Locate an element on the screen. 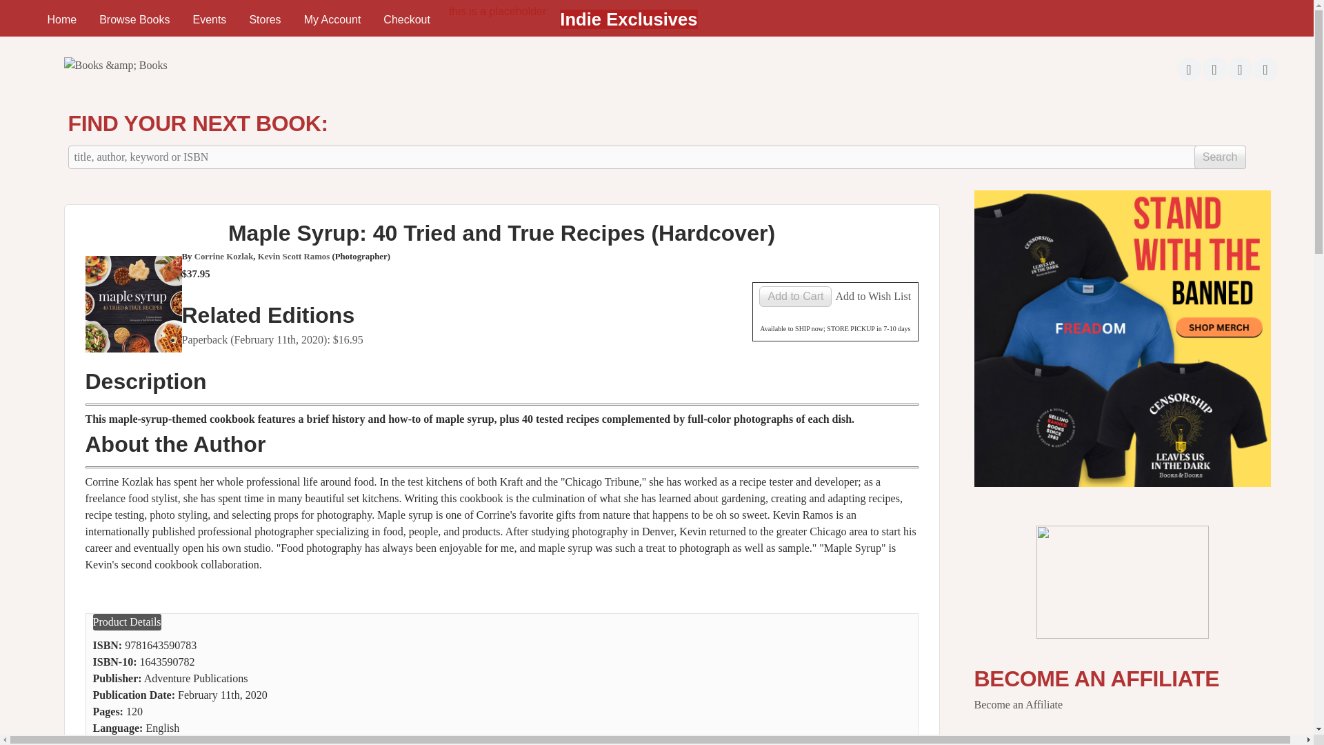 The width and height of the screenshot is (1324, 745). Browse Books is located at coordinates (134, 19).